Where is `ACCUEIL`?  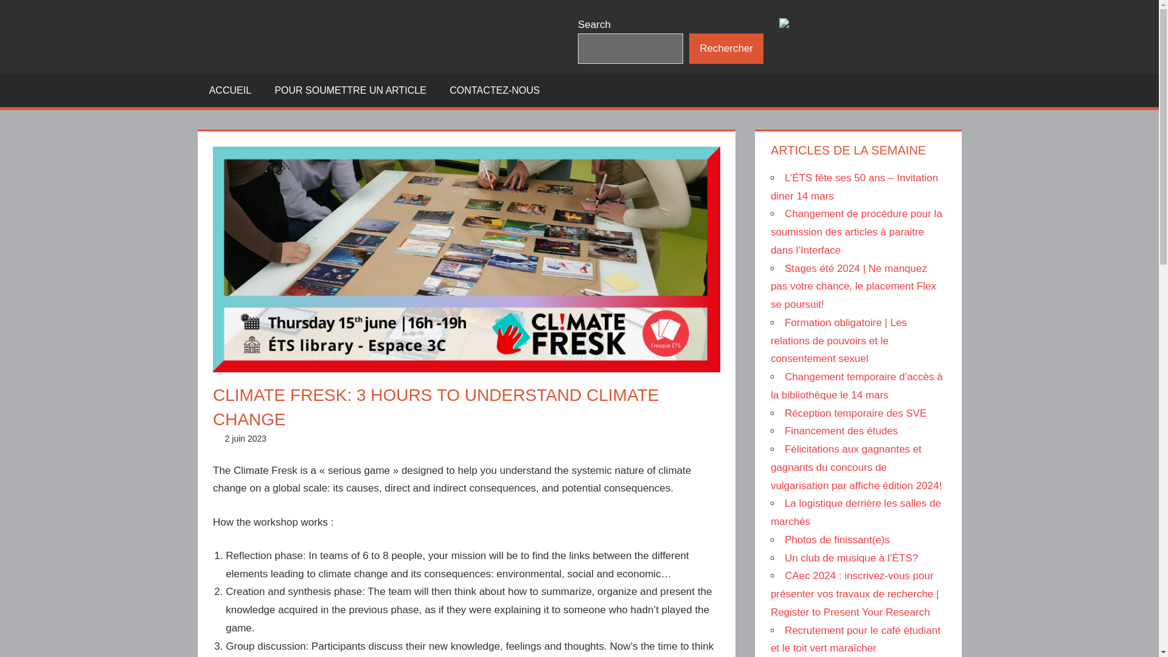 ACCUEIL is located at coordinates (230, 91).